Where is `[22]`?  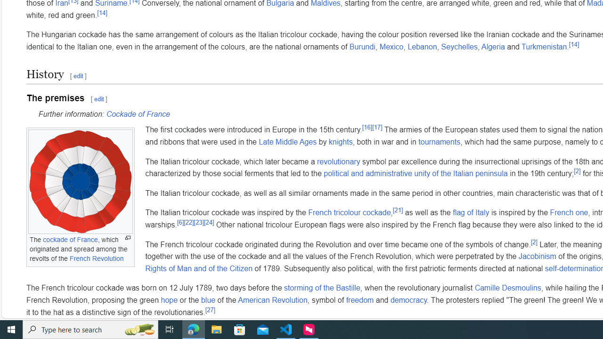
[22] is located at coordinates (189, 222).